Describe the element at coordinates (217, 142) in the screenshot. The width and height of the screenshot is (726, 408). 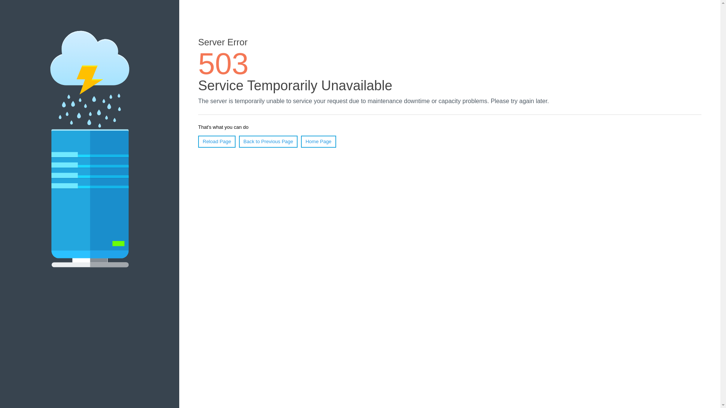
I see `Reload Page` at that location.